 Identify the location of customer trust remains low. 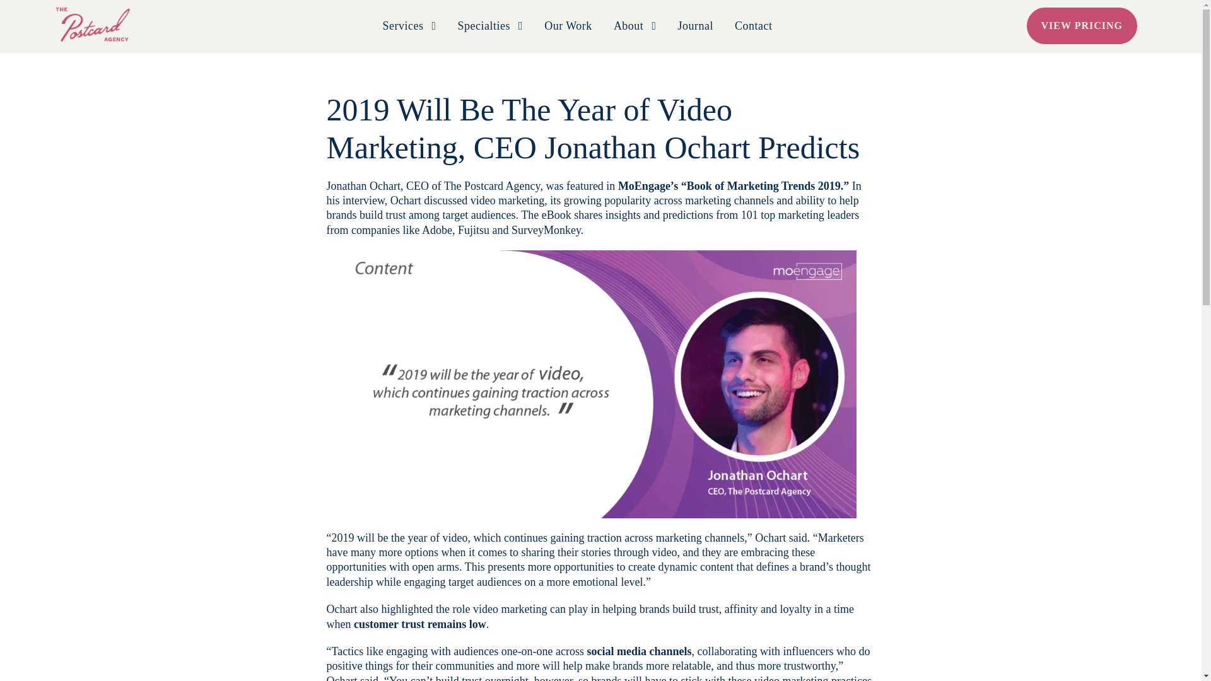
(420, 624).